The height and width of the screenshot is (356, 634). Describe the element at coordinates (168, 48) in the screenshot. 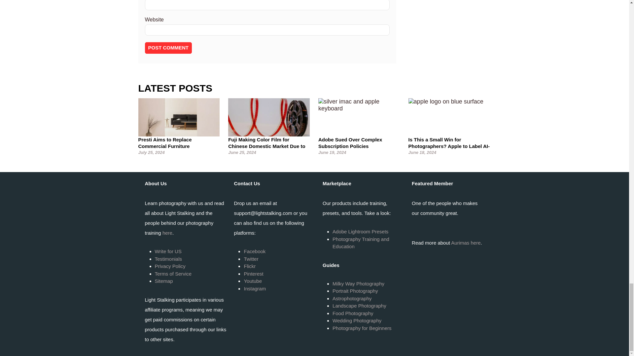

I see `Post Comment` at that location.